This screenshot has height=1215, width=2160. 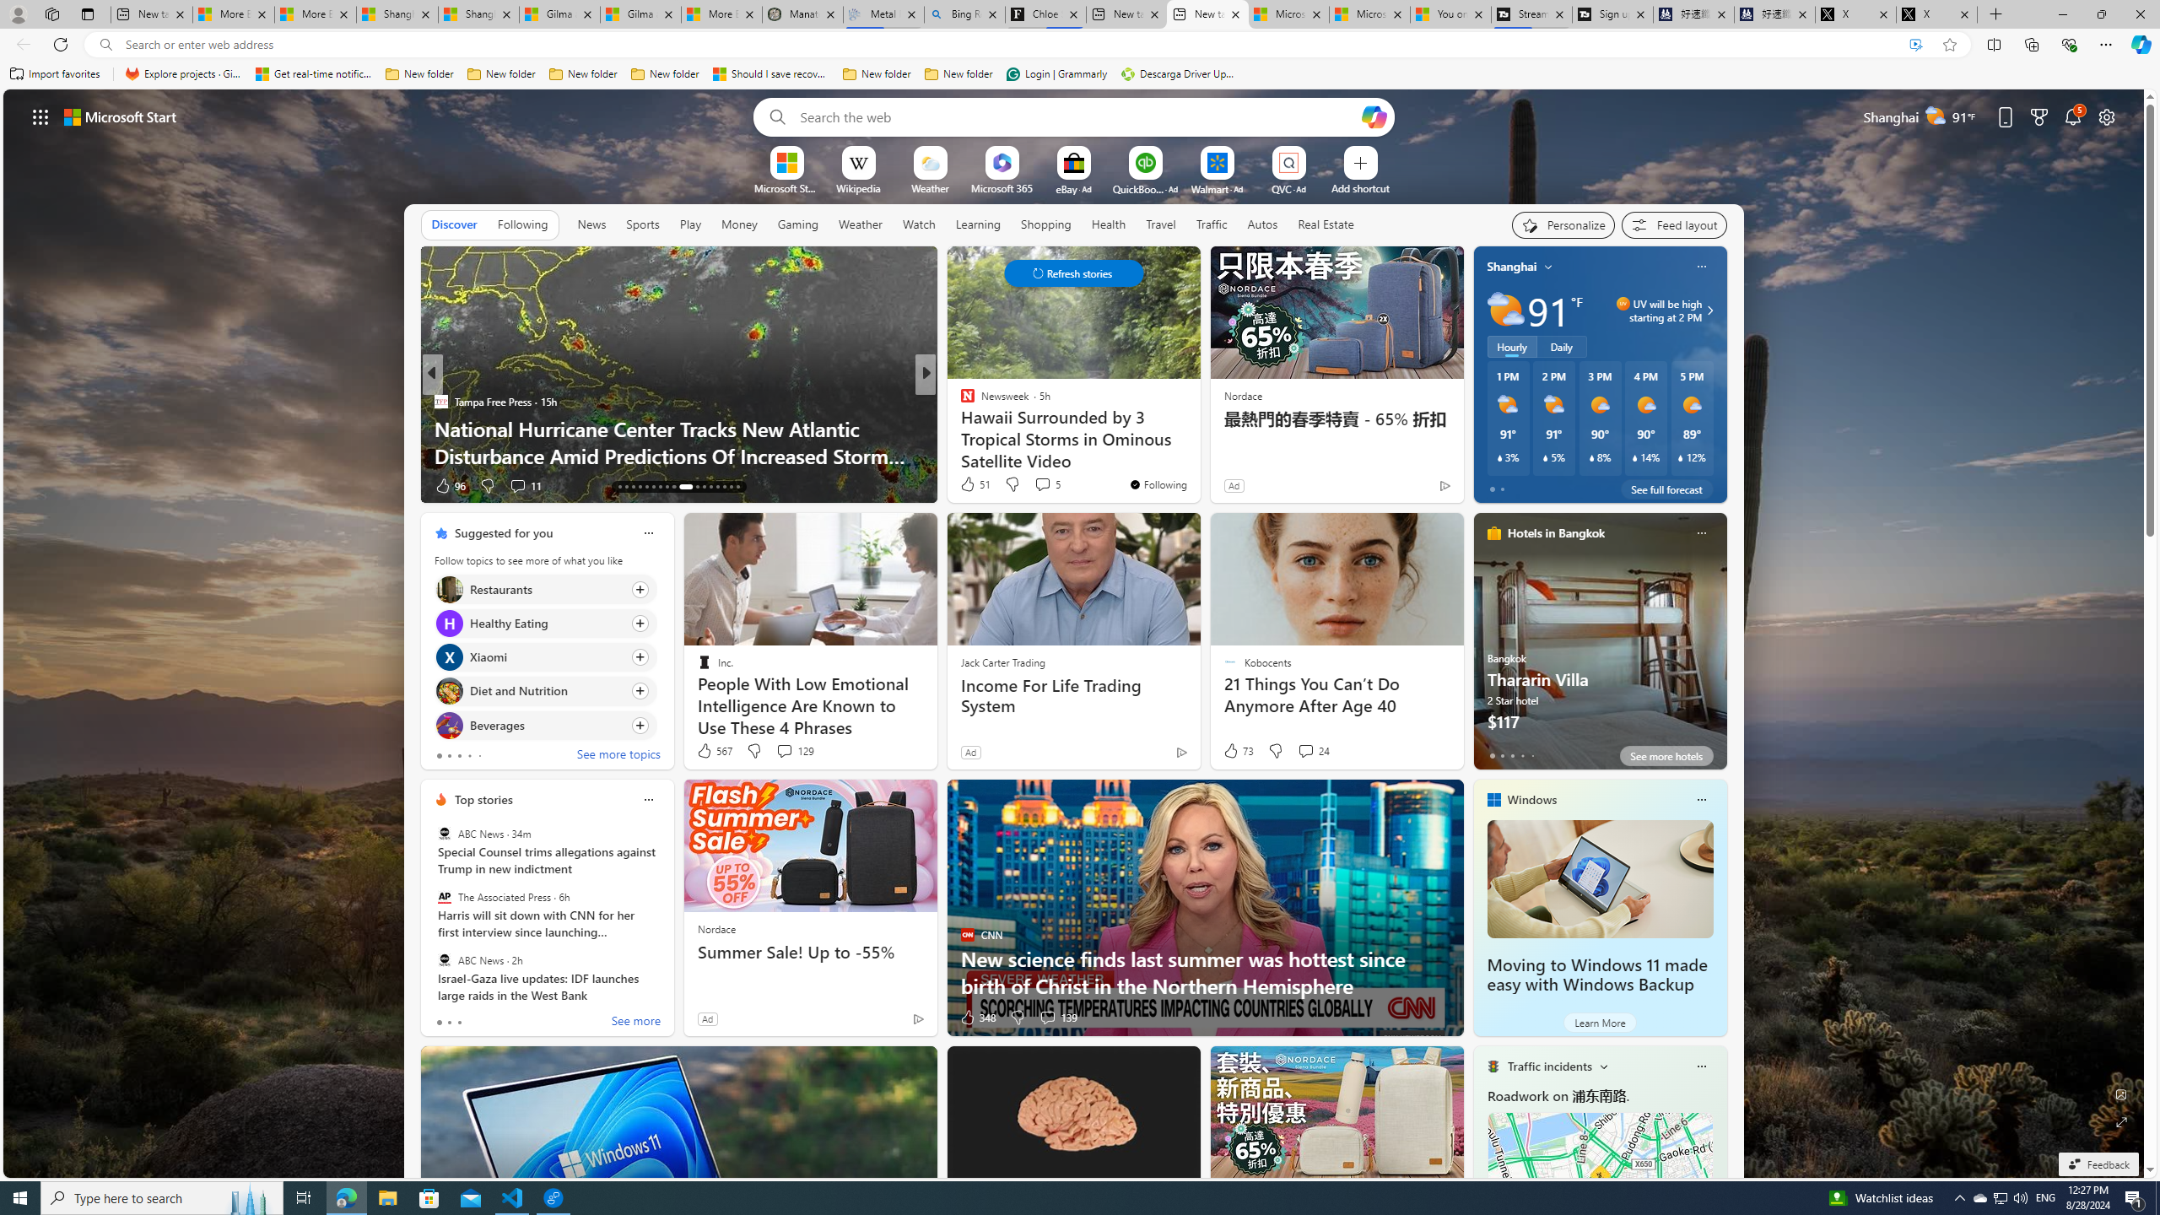 What do you see at coordinates (1666, 489) in the screenshot?
I see `See full forecast` at bounding box center [1666, 489].